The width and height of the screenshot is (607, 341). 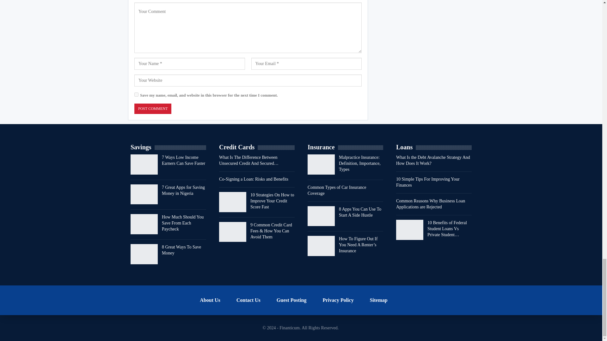 I want to click on 7 Ways Low Income Earners Can Save Faster, so click(x=144, y=164).